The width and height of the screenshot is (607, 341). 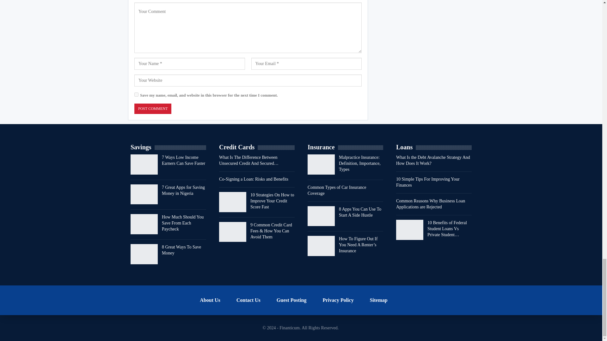 I want to click on 7 Ways Low Income Earners Can Save Faster, so click(x=144, y=164).